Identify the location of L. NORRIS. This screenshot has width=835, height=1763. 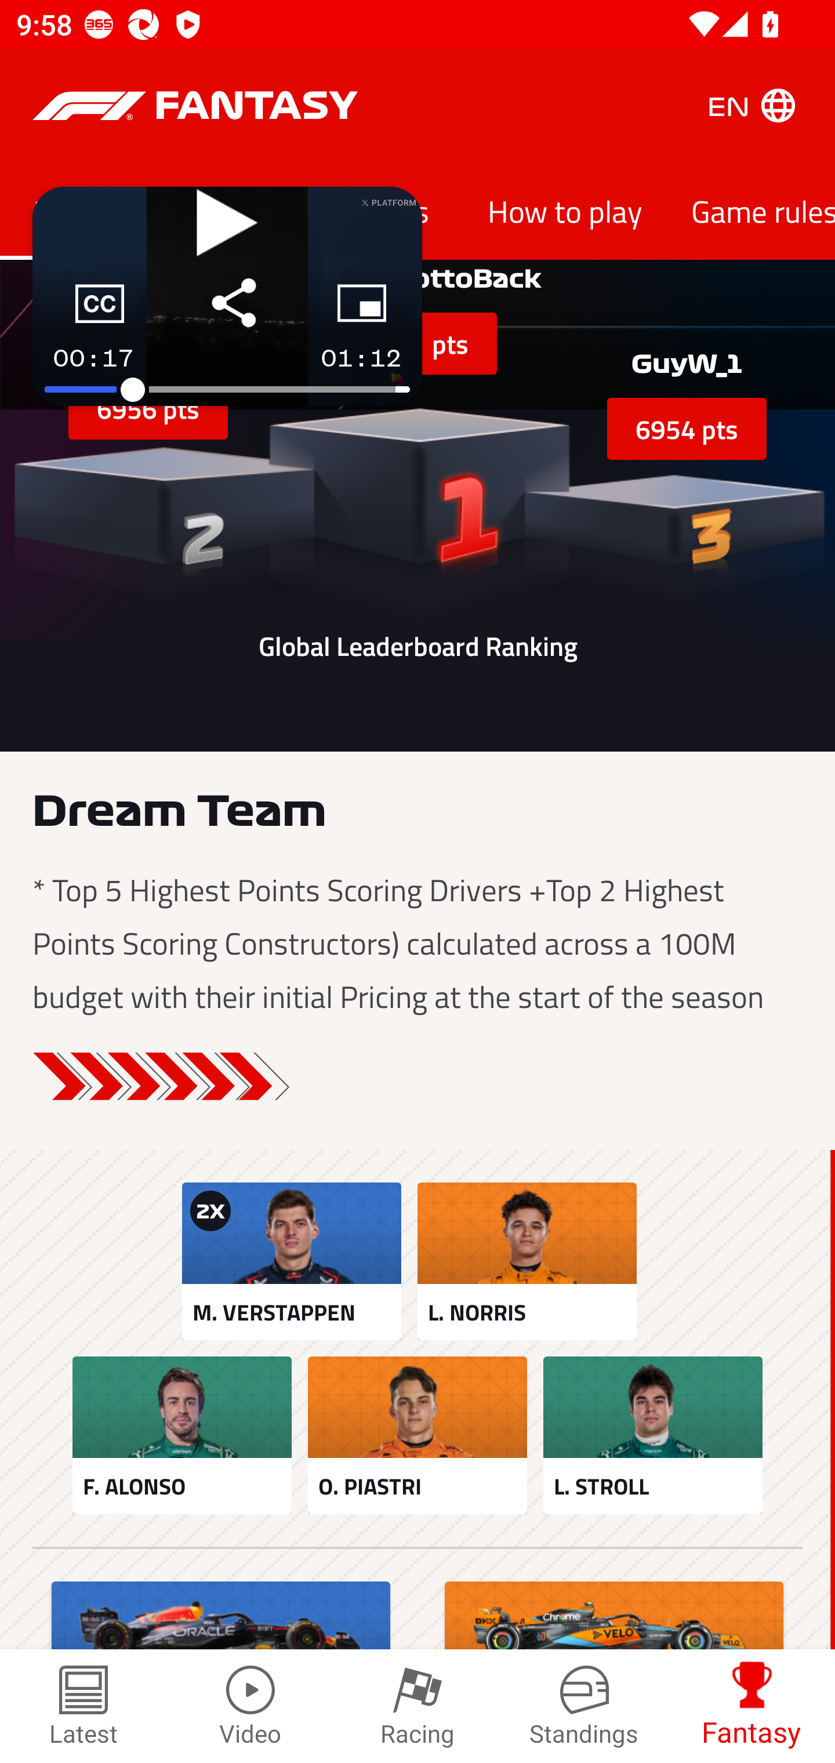
(527, 1261).